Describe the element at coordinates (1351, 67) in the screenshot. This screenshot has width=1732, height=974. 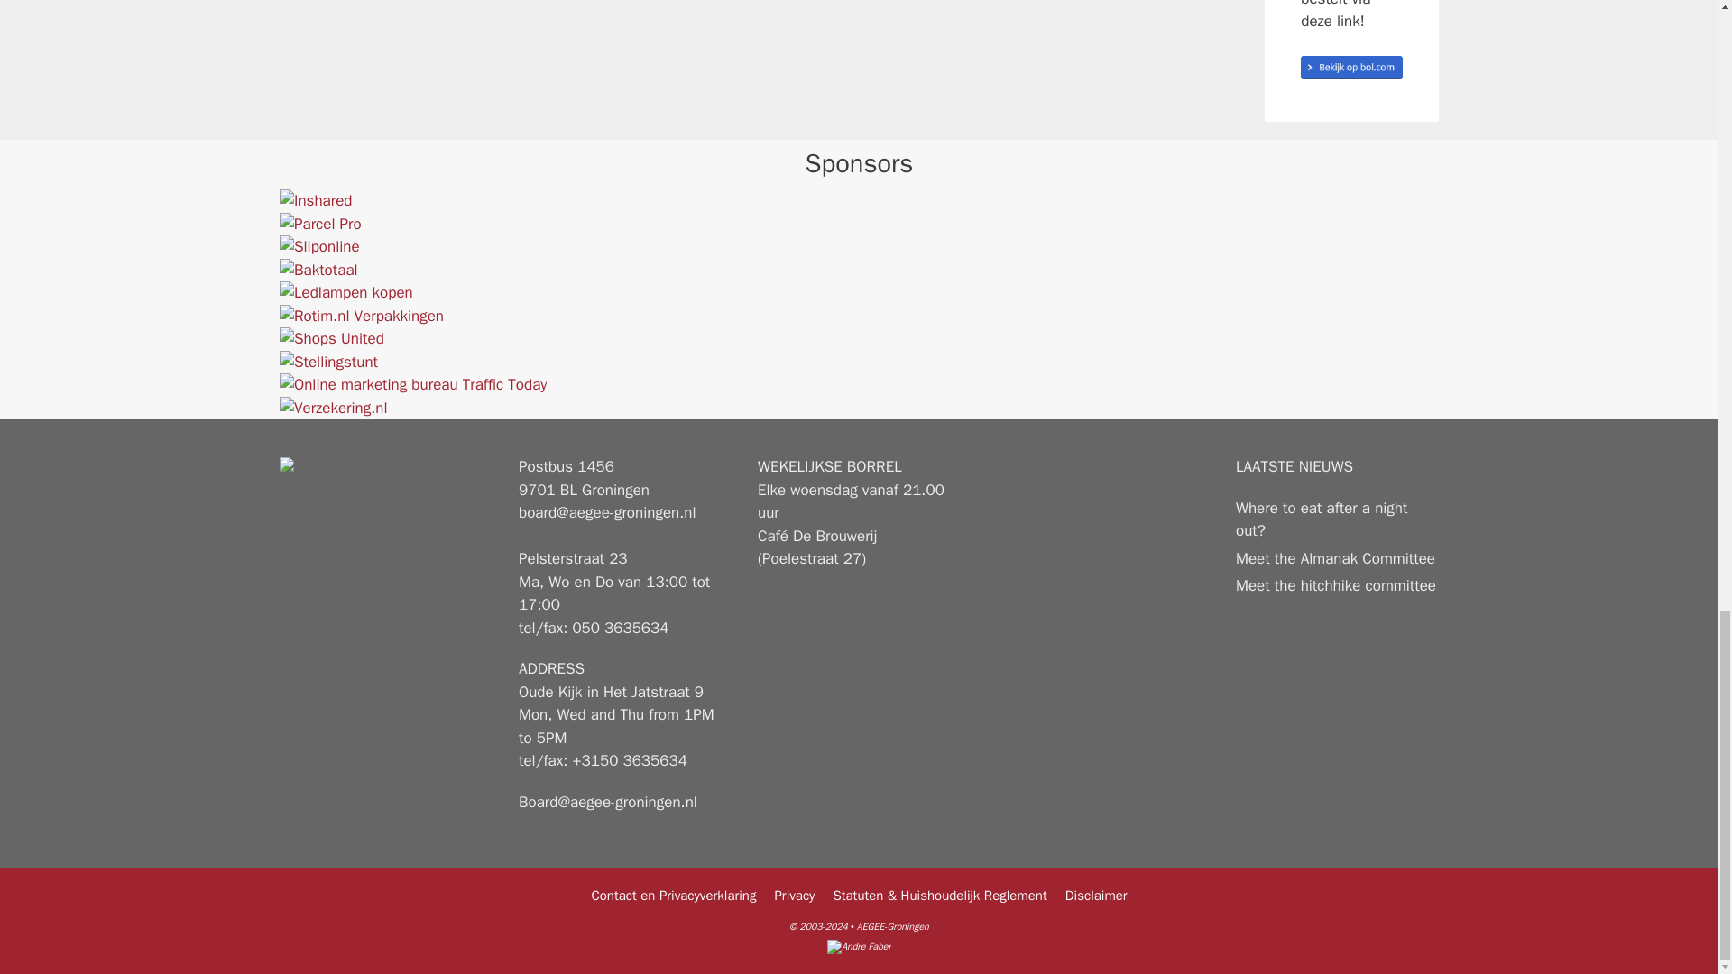
I see `Stellingstunt` at that location.